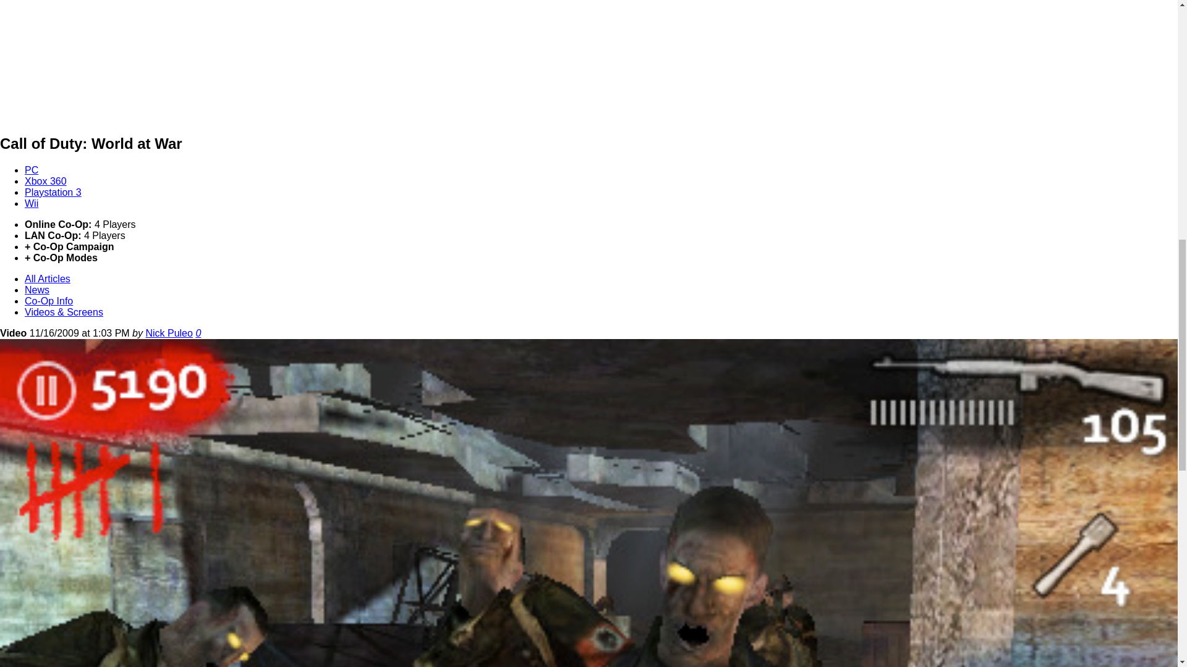  I want to click on All Articles, so click(47, 279).